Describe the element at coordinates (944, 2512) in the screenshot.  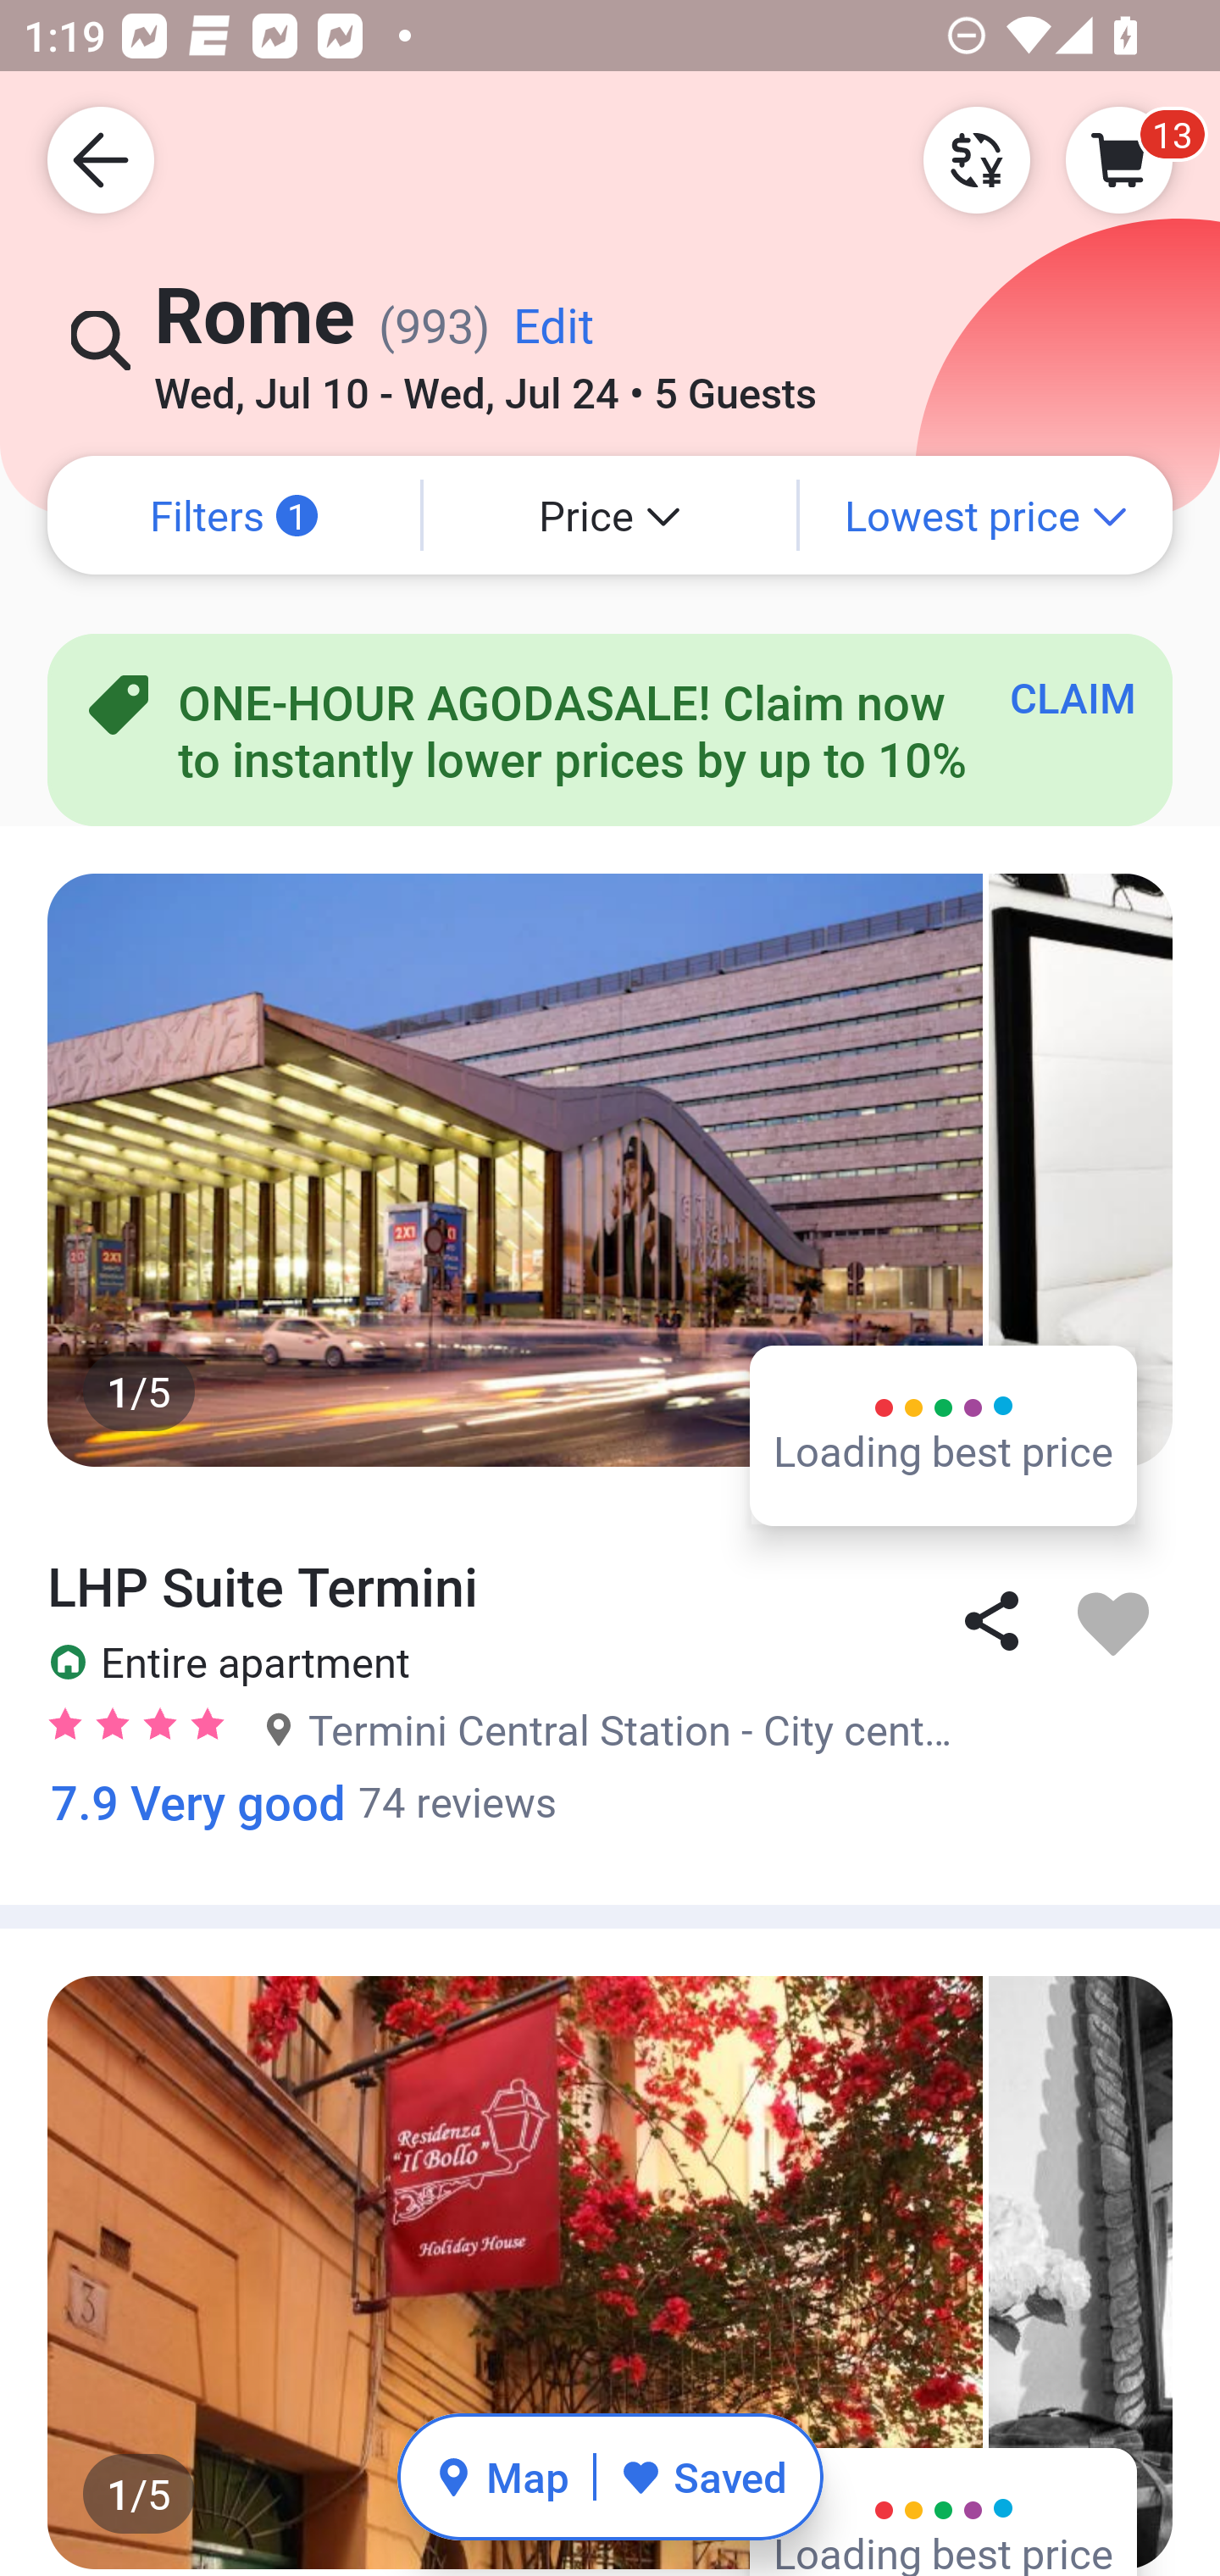
I see `Loading best price` at that location.